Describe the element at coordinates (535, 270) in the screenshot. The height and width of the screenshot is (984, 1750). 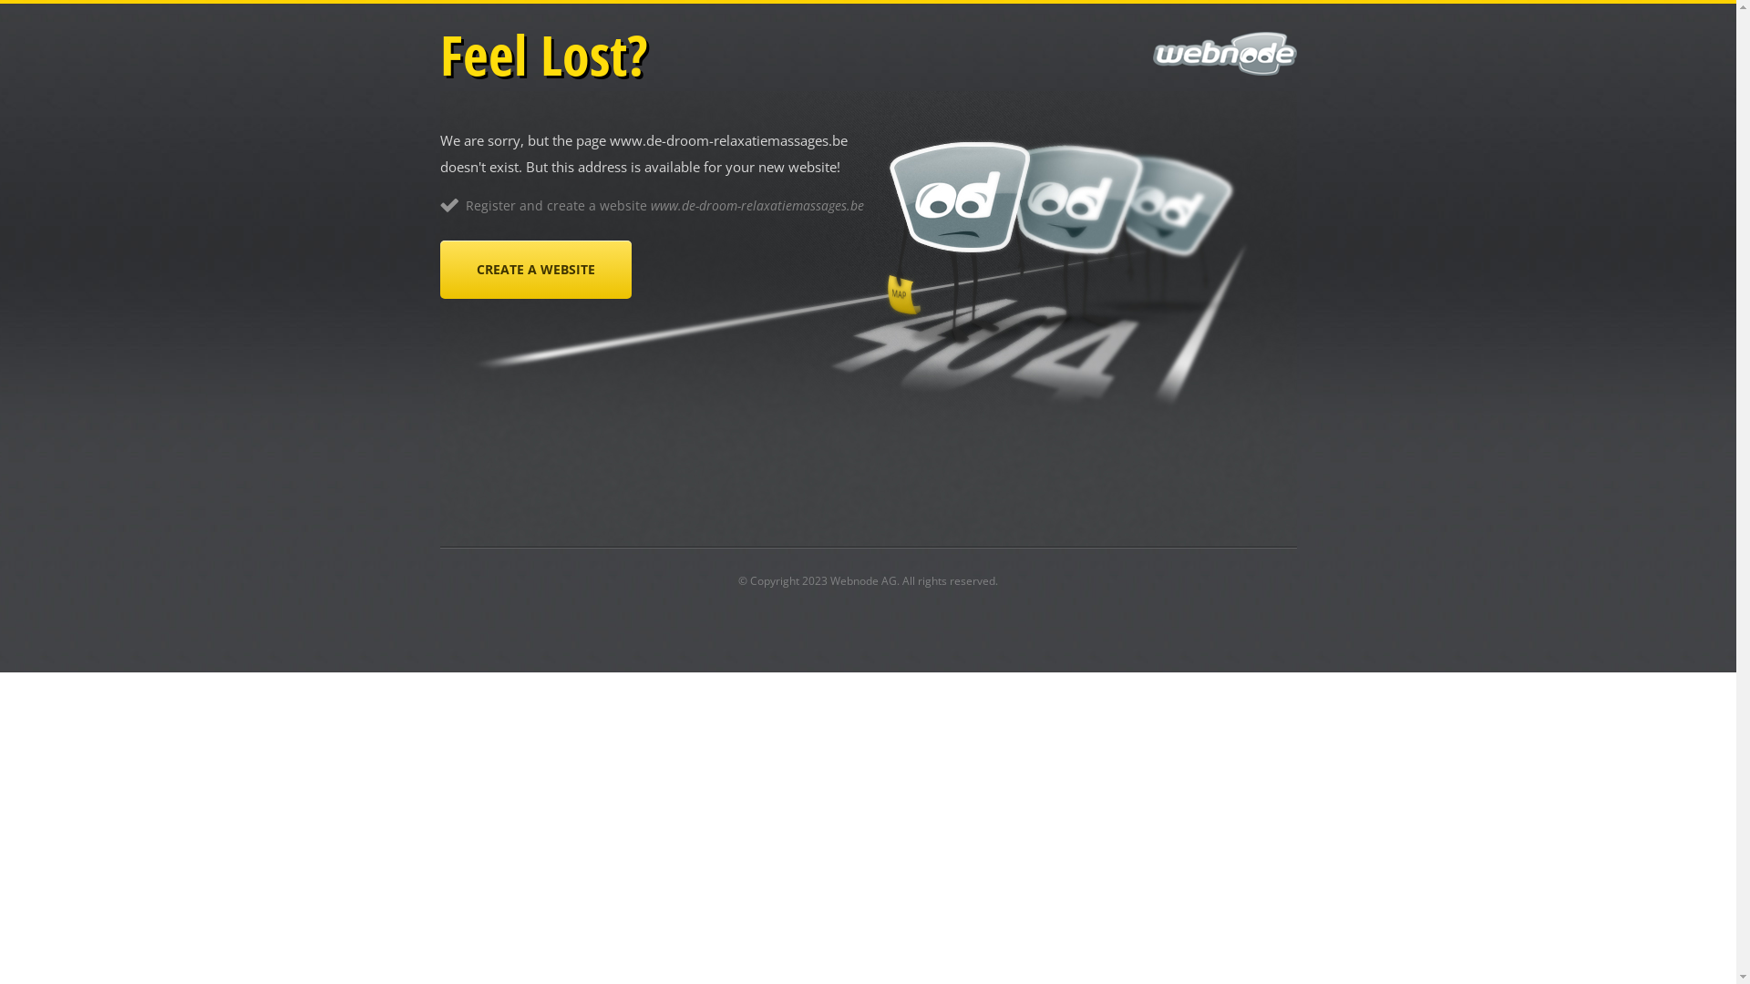
I see `CREATE A WEBSITE` at that location.